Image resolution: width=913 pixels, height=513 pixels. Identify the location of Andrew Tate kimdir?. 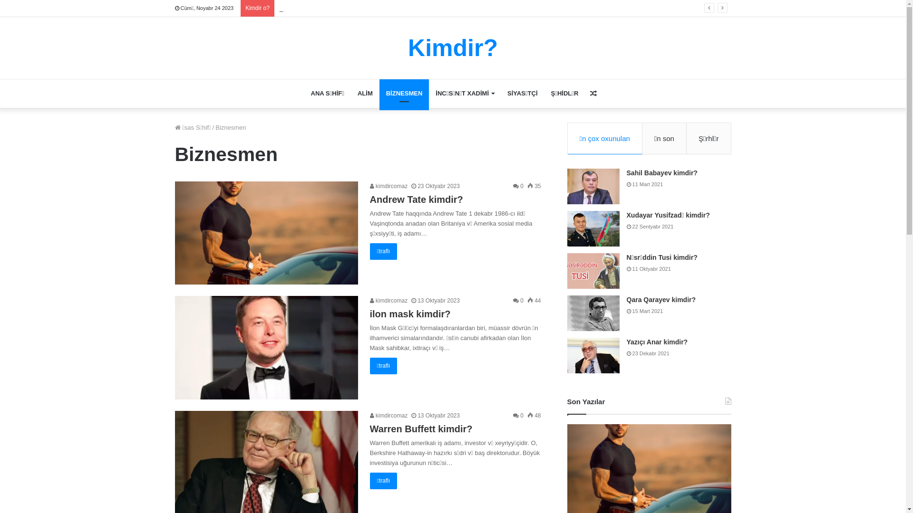
(417, 199).